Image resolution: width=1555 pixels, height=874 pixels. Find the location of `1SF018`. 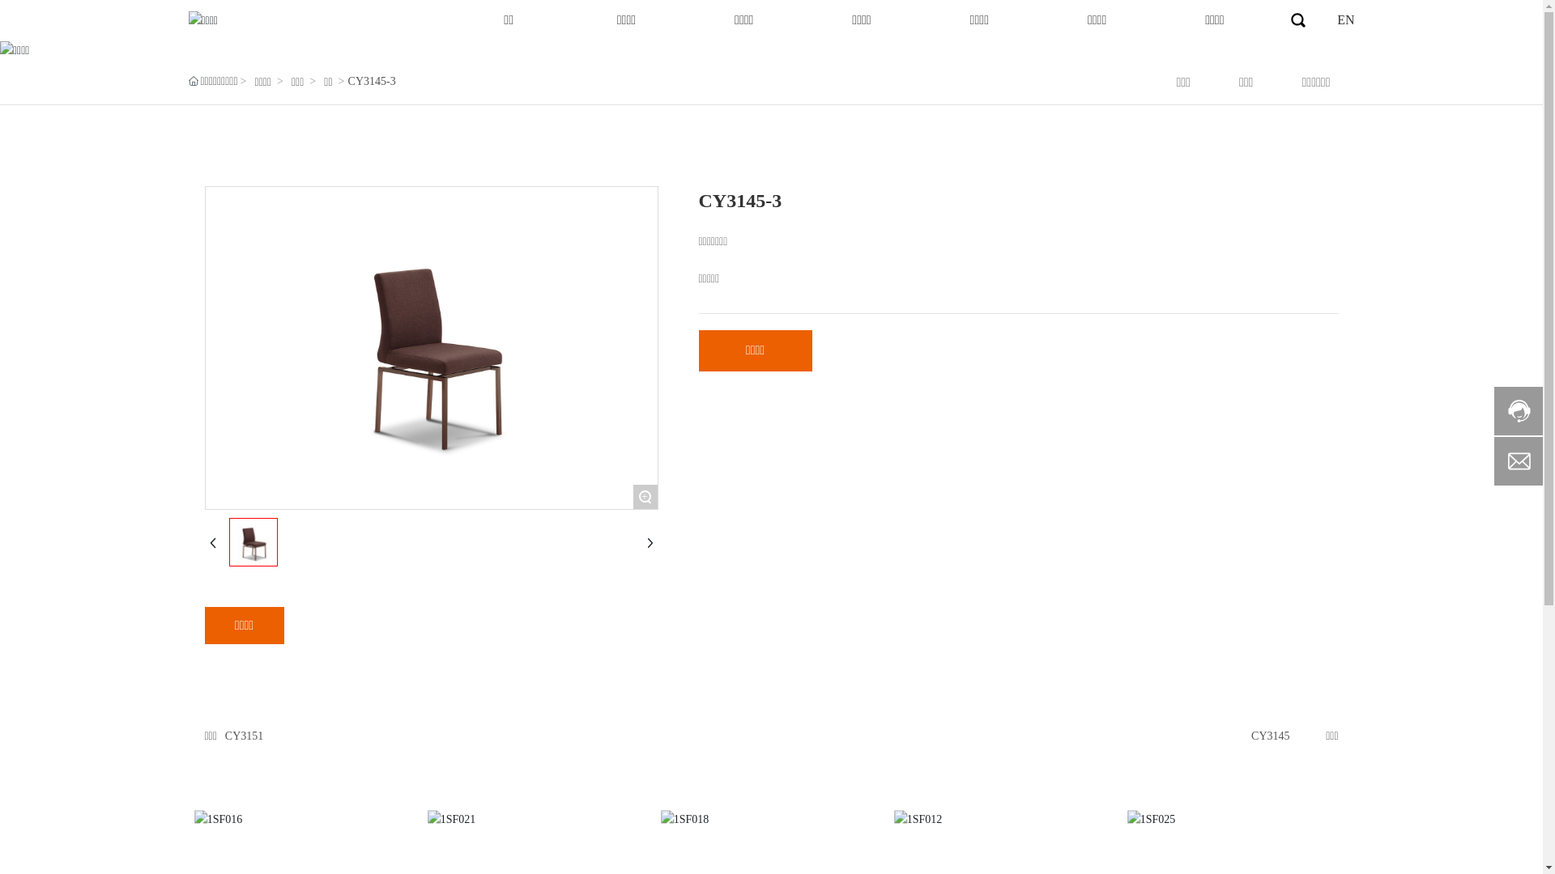

1SF018 is located at coordinates (772, 821).